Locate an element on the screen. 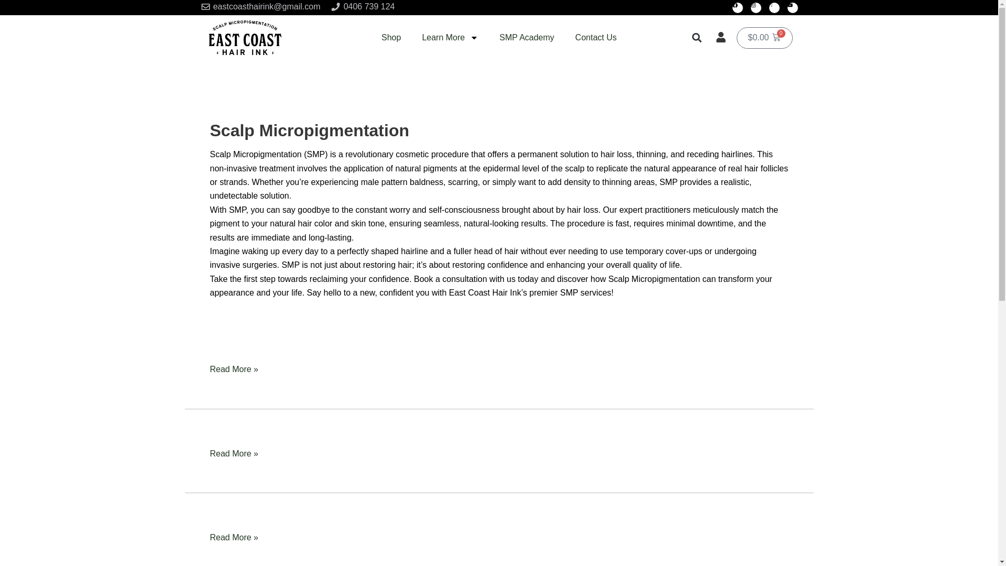 The height and width of the screenshot is (566, 1006). Instagram is located at coordinates (756, 7).